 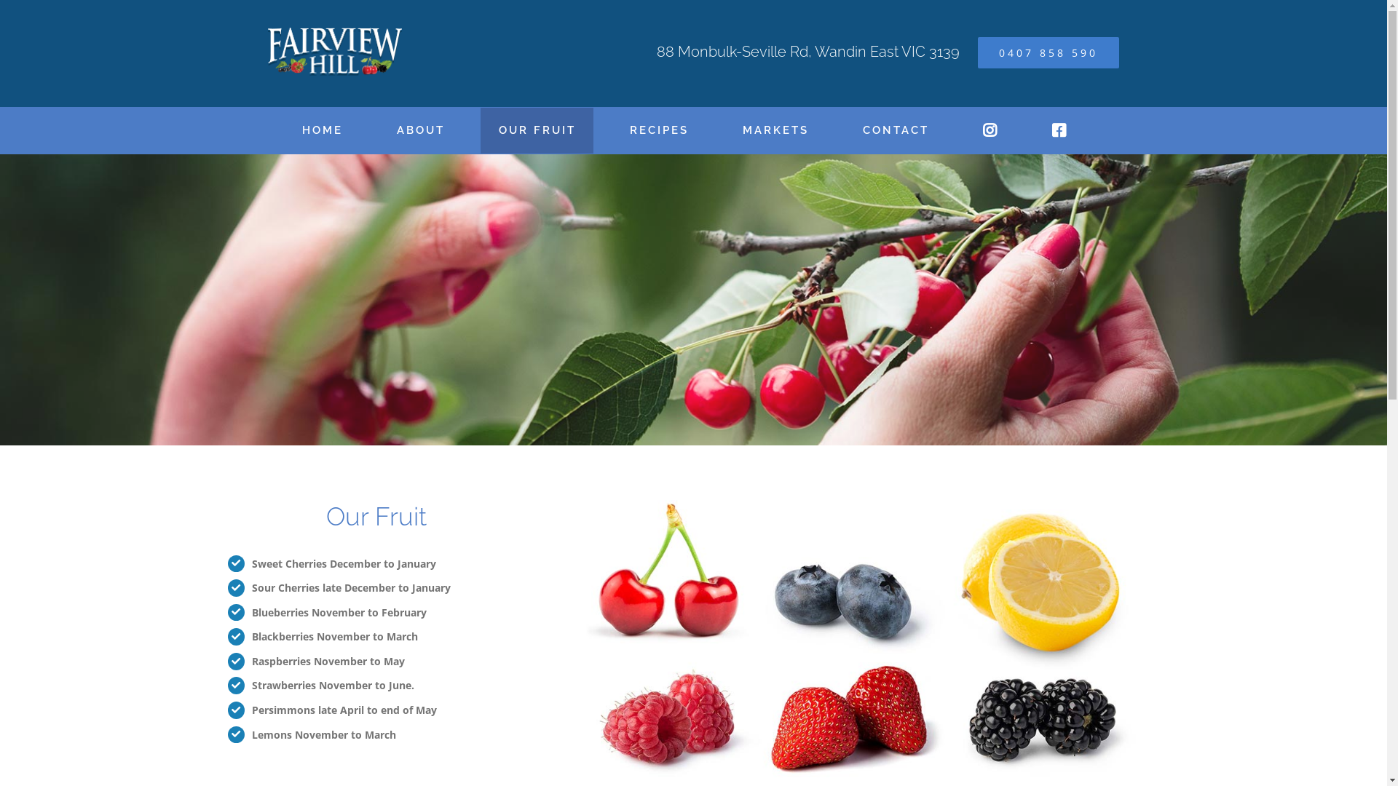 What do you see at coordinates (322, 131) in the screenshot?
I see `HOME` at bounding box center [322, 131].